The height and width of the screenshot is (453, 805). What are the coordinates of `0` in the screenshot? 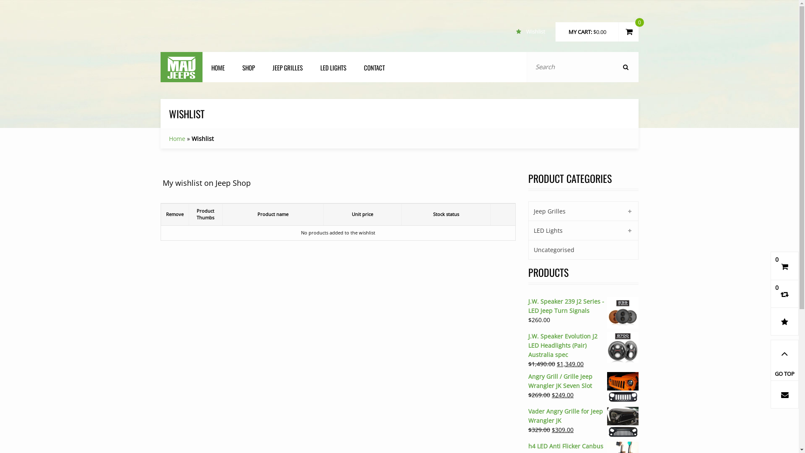 It's located at (785, 294).